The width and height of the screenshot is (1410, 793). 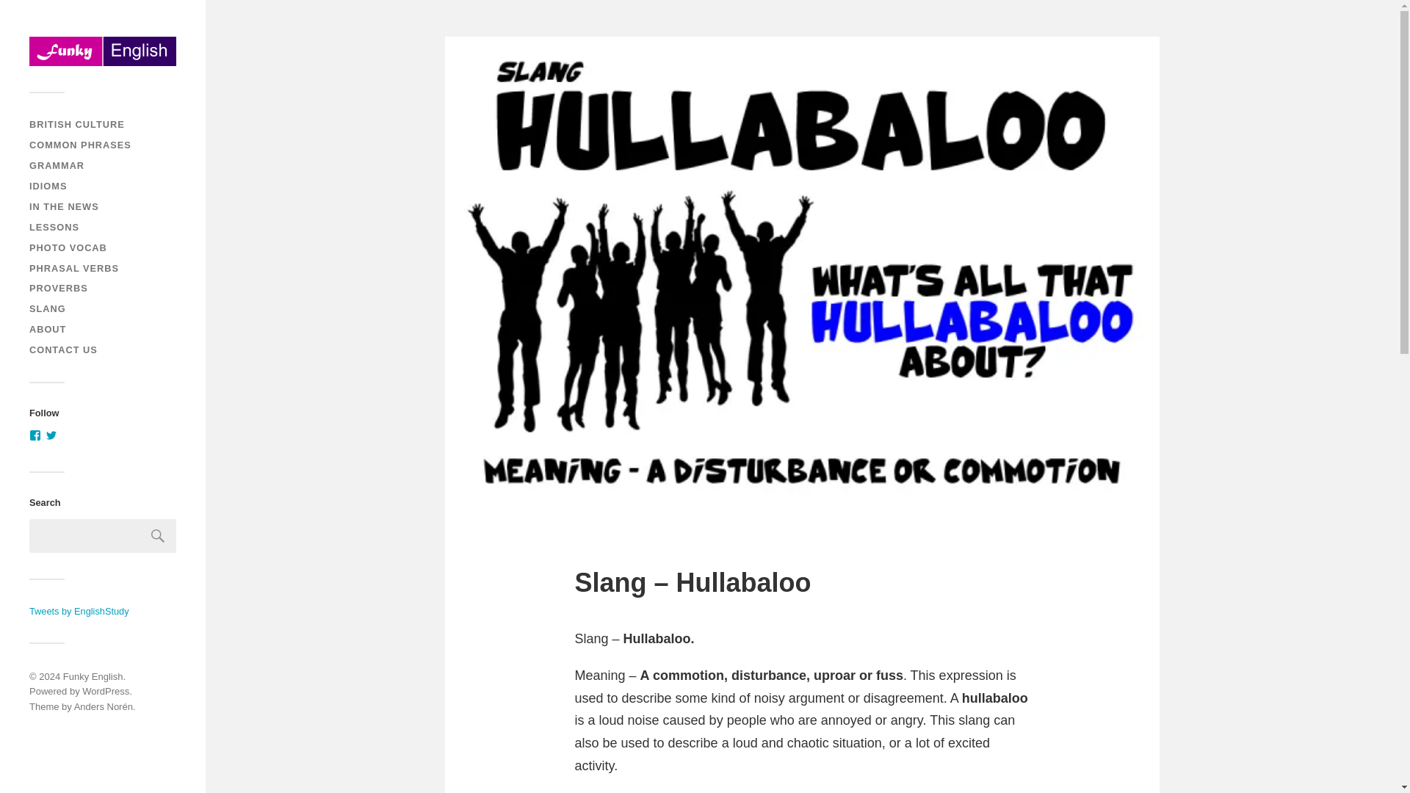 I want to click on Tweets by EnglishStudy, so click(x=79, y=611).